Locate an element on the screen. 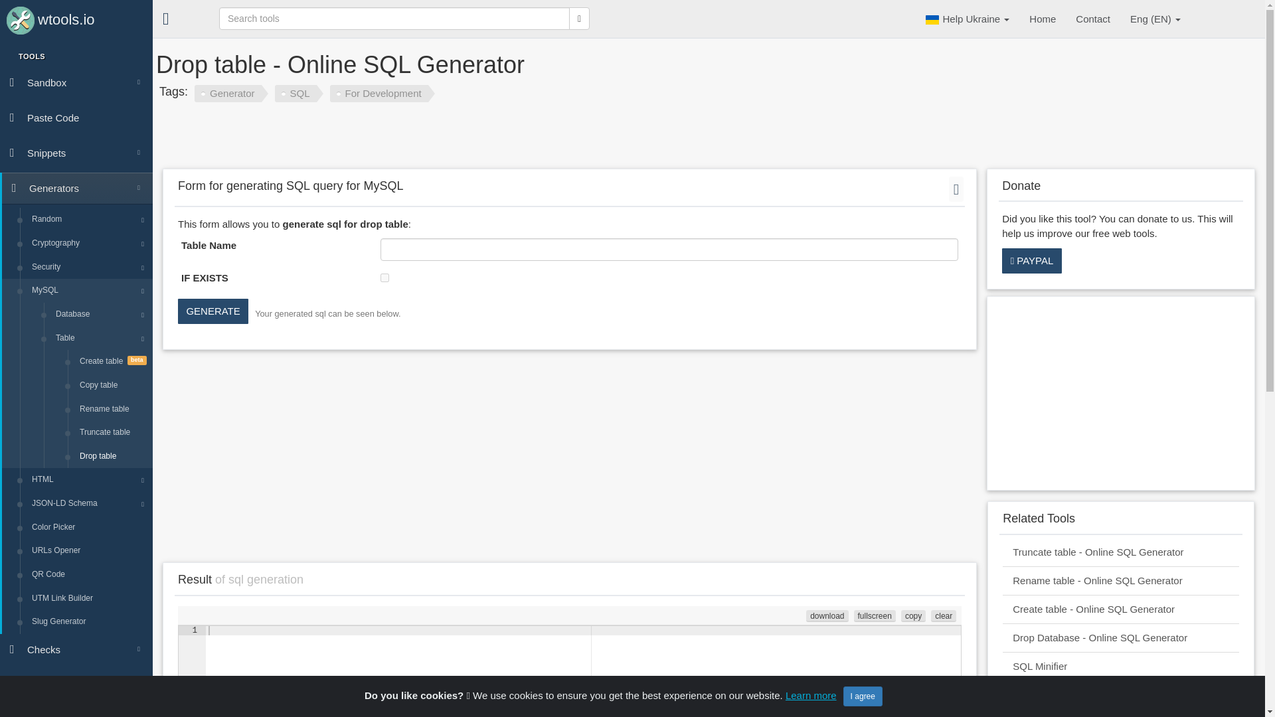 Image resolution: width=1275 pixels, height=717 pixels. Random is located at coordinates (89, 219).